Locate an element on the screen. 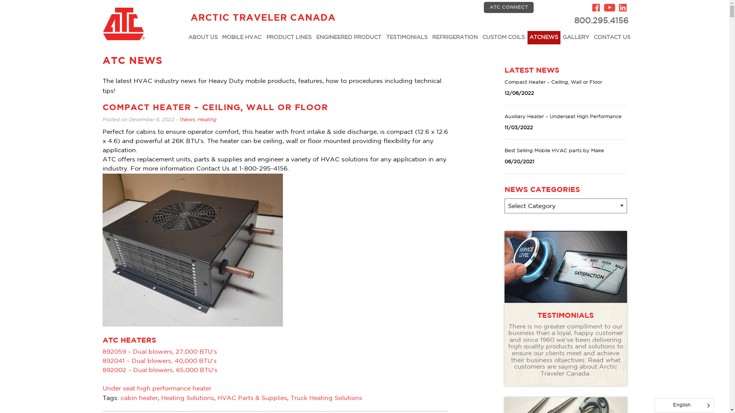  Best Selling Mobile HVAC parts by Make
06/20/2021 is located at coordinates (566, 157).